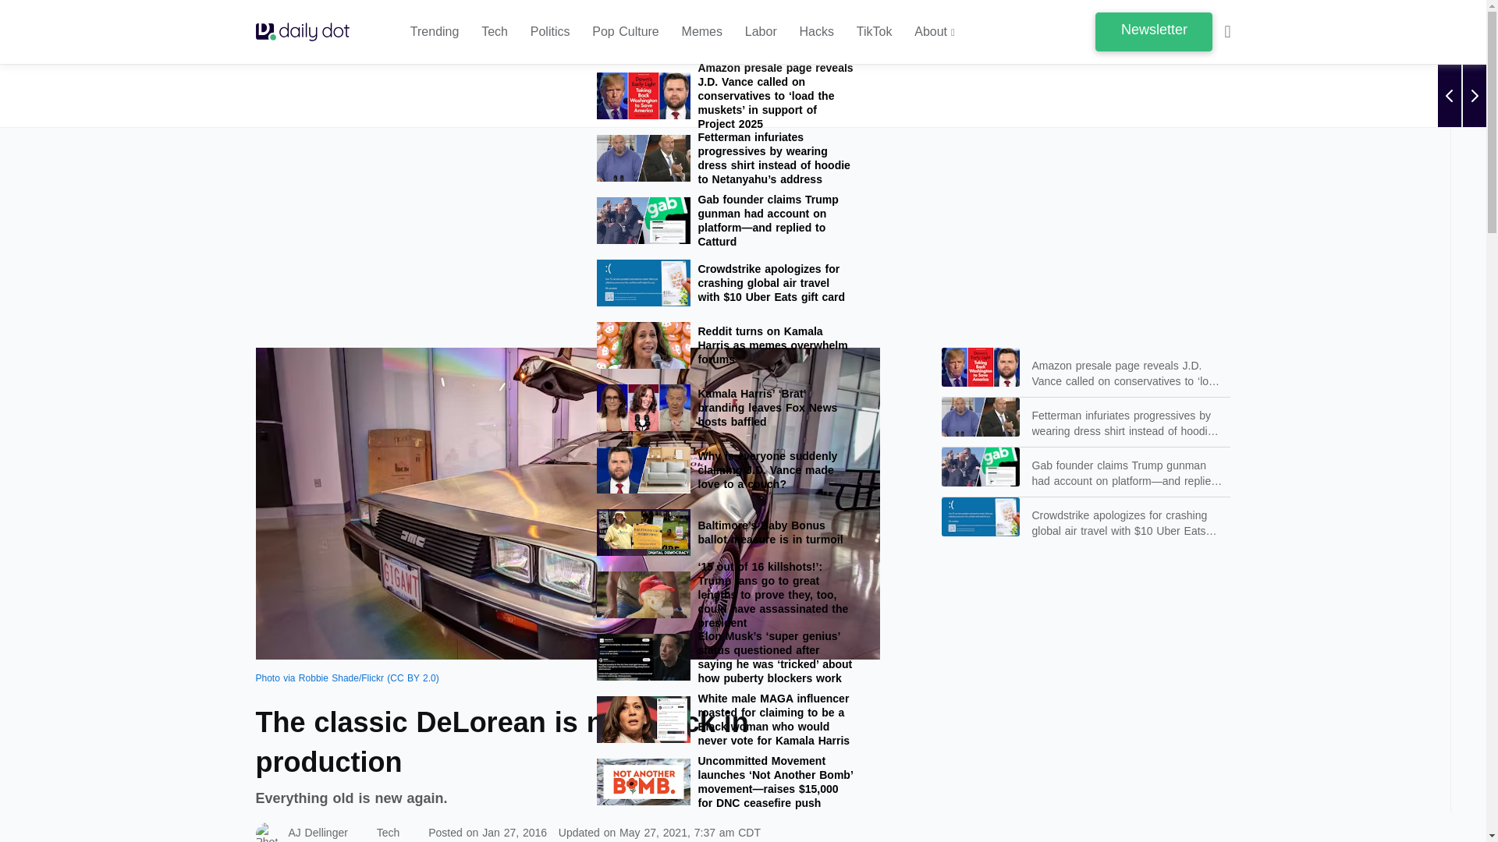 The height and width of the screenshot is (842, 1498). What do you see at coordinates (625, 32) in the screenshot?
I see `Pop Culture` at bounding box center [625, 32].